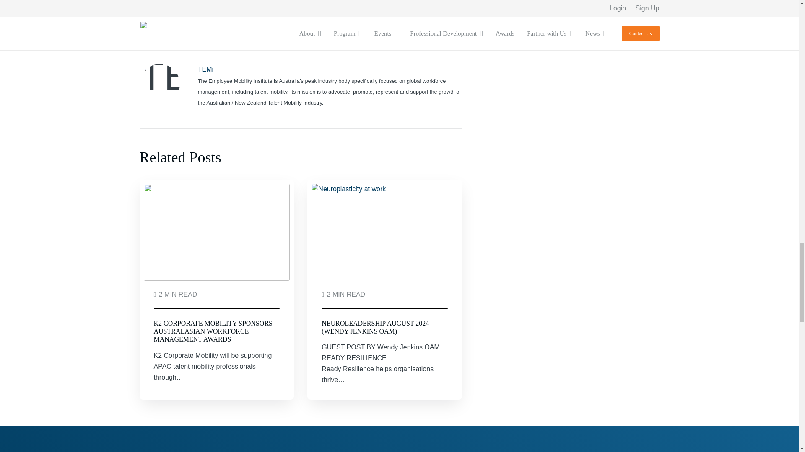  I want to click on Pin this, so click(235, 16).